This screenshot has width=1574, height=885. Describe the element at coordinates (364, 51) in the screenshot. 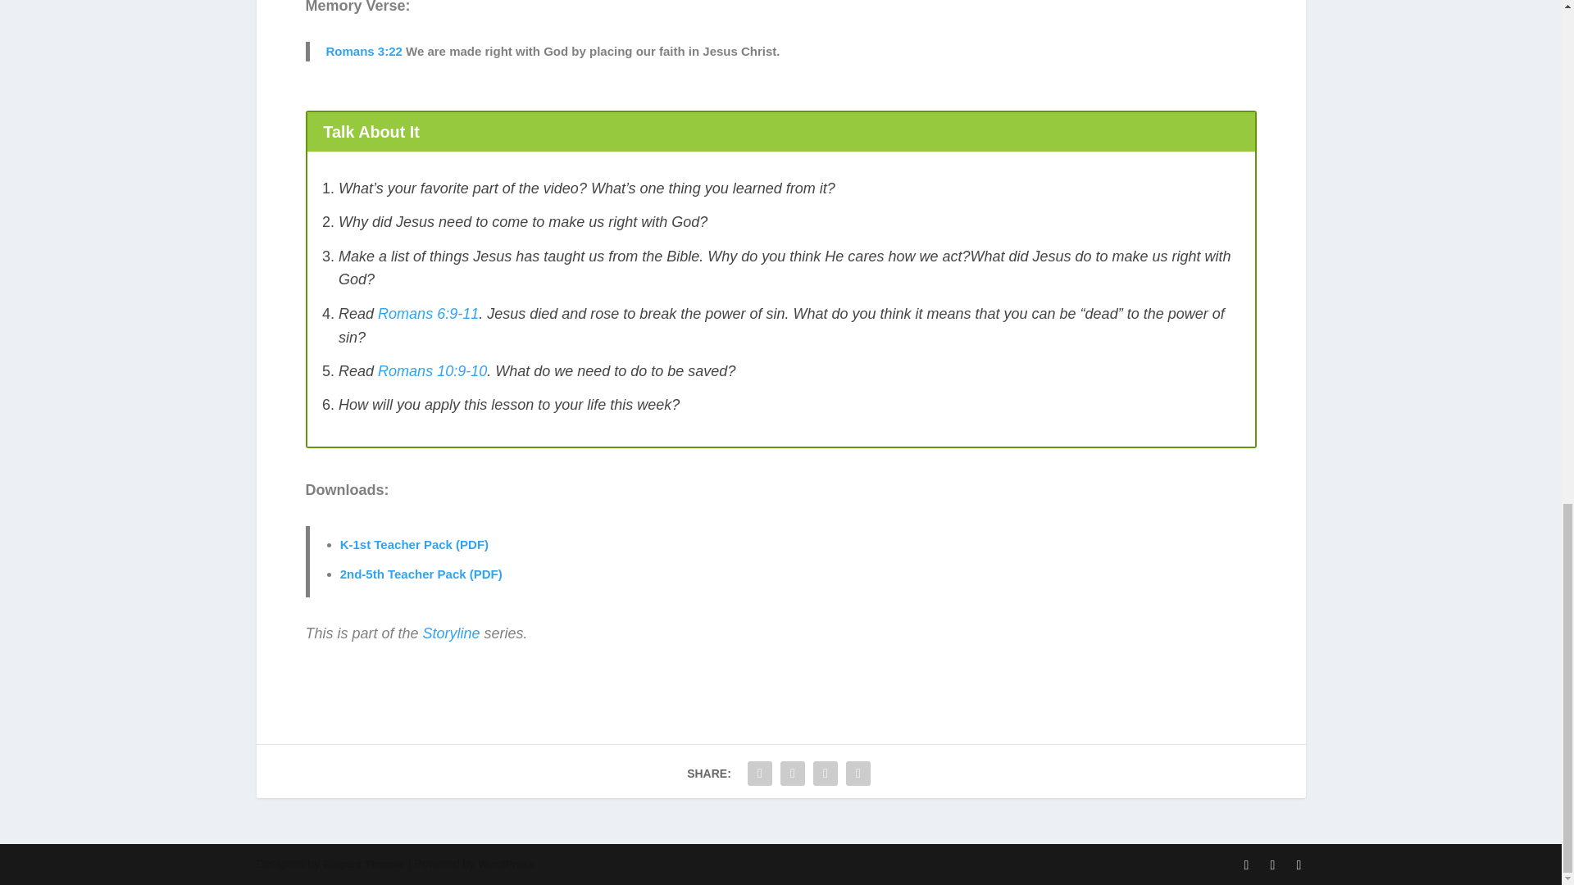

I see `Romans 3:22` at that location.